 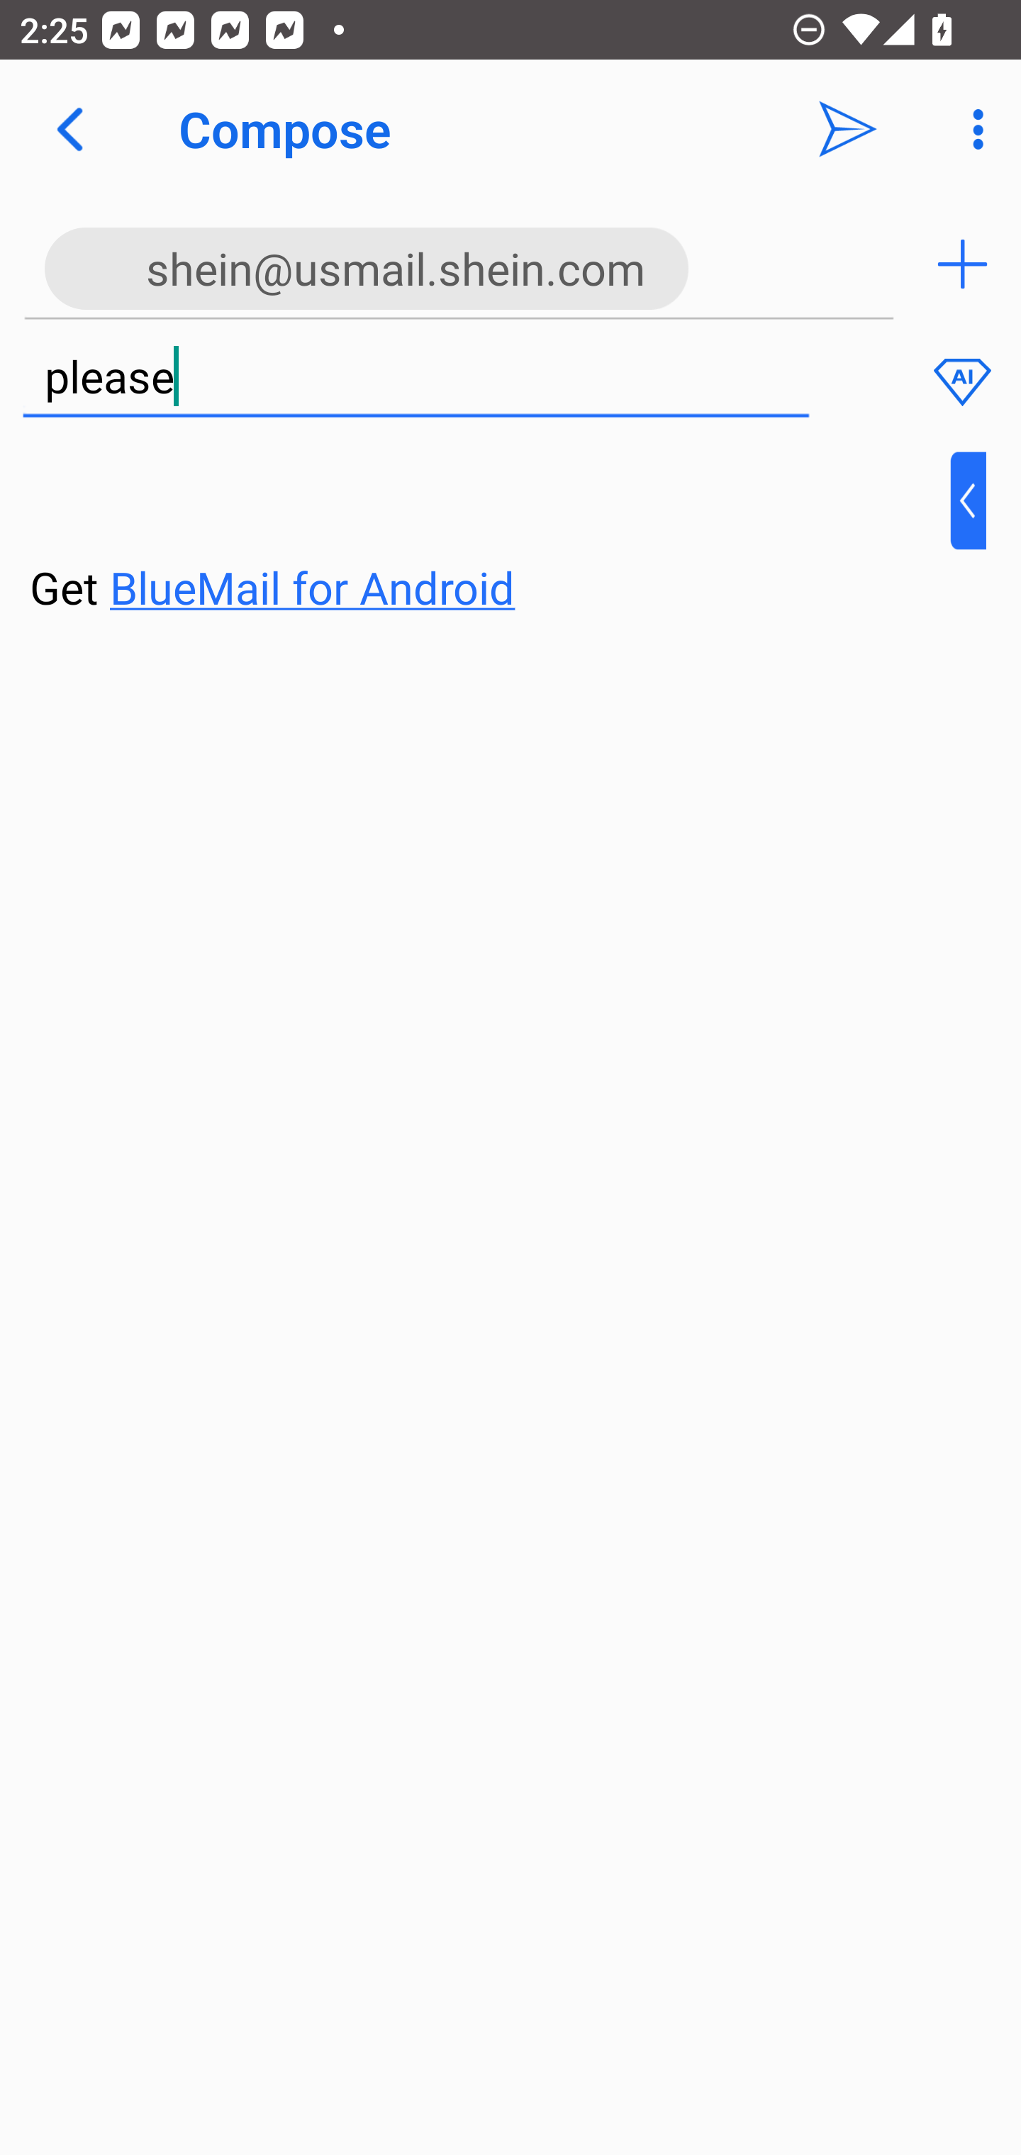 What do you see at coordinates (489, 536) in the screenshot?
I see `

⁣Get BlueMail for Android ​` at bounding box center [489, 536].